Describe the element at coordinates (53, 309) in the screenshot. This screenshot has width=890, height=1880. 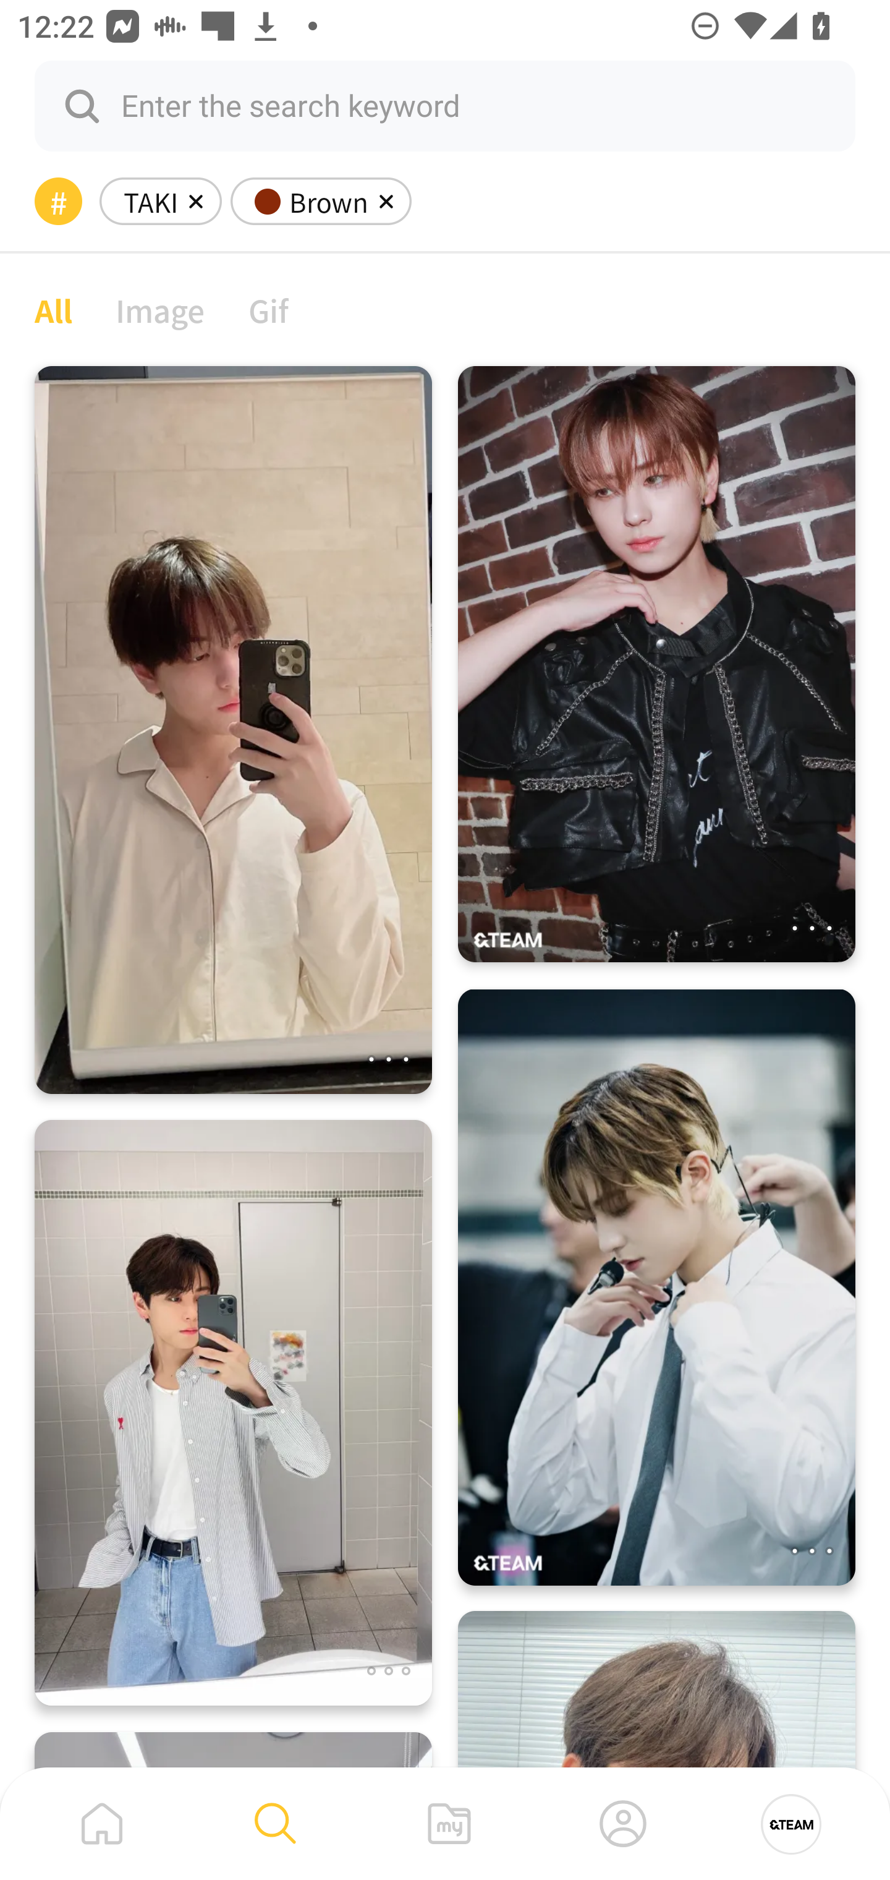
I see `All` at that location.